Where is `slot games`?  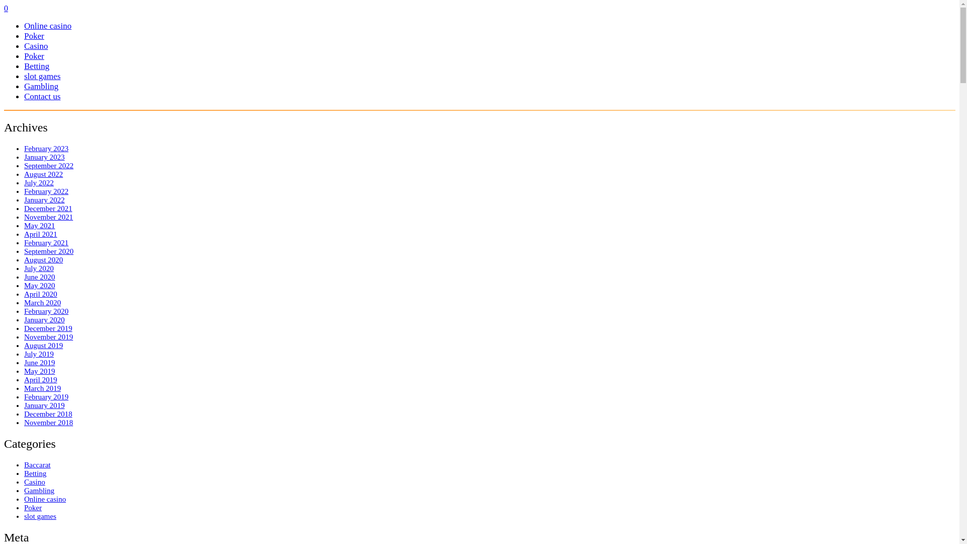
slot games is located at coordinates (40, 516).